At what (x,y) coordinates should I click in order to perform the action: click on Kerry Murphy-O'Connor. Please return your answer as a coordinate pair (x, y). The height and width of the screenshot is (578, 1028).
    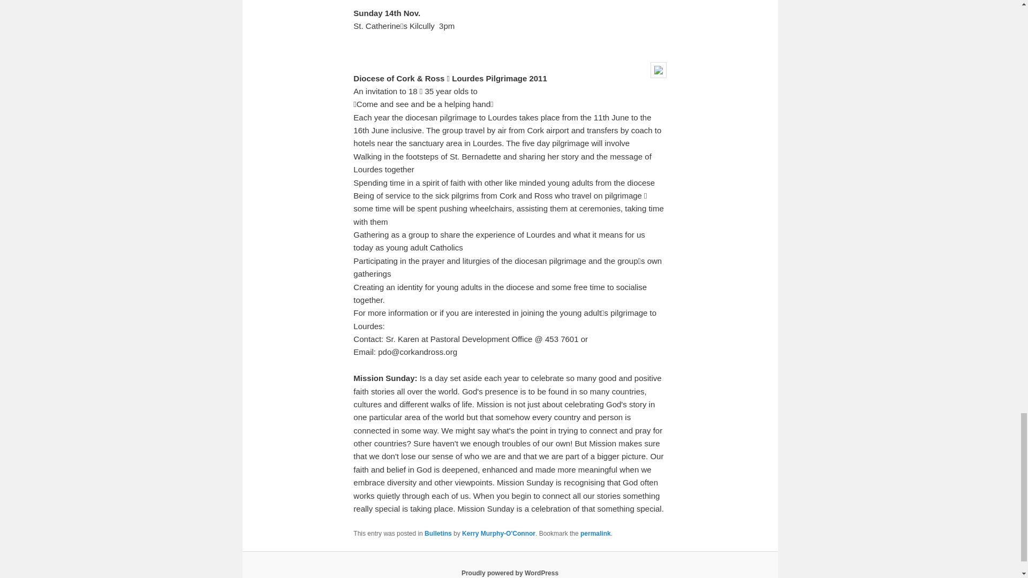
    Looking at the image, I should click on (498, 534).